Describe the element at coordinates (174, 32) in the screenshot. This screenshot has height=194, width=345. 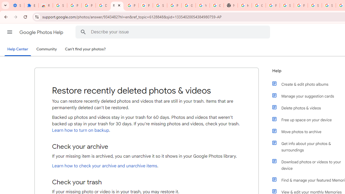
I see `Describe your issue` at that location.